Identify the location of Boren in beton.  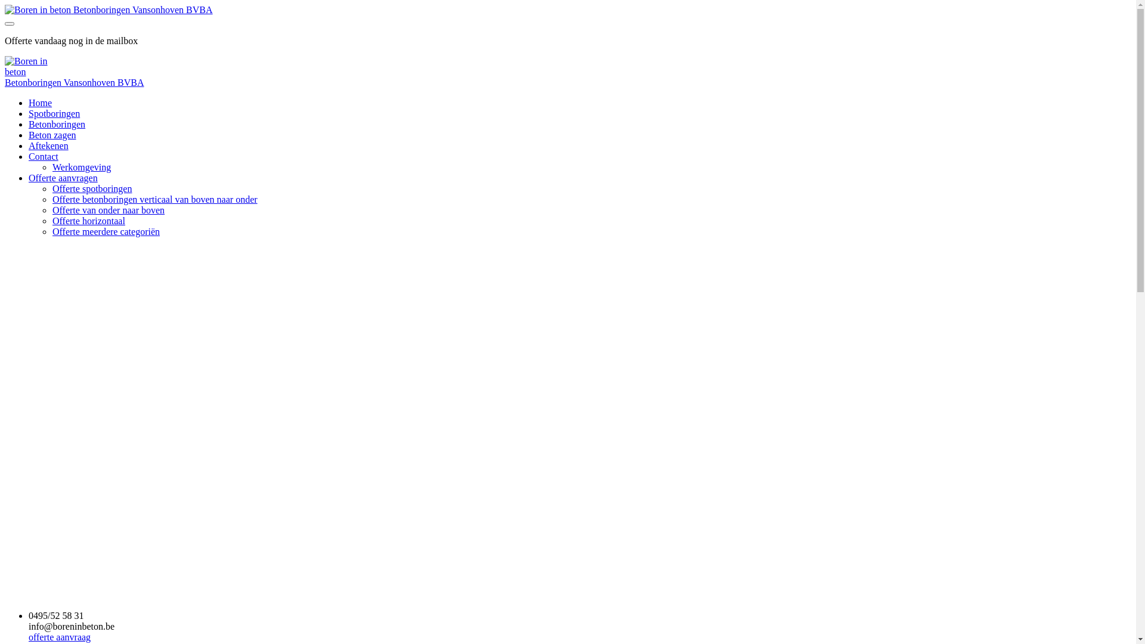
(38, 10).